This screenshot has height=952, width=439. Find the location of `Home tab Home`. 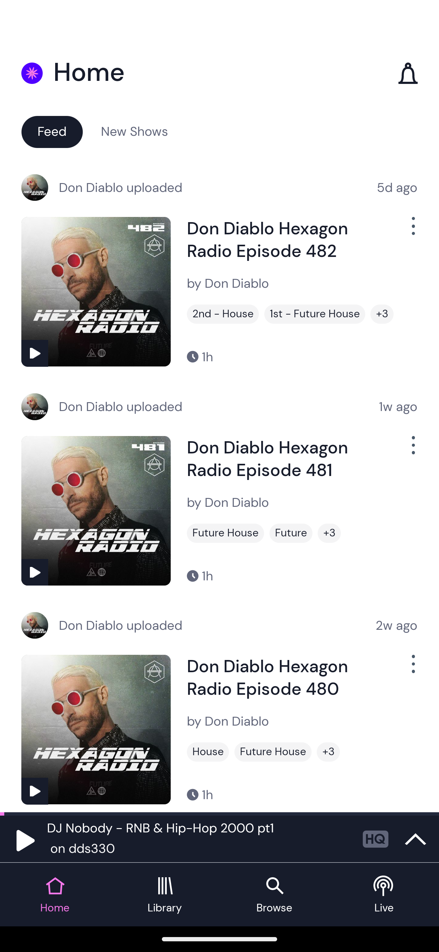

Home tab Home is located at coordinates (55, 895).